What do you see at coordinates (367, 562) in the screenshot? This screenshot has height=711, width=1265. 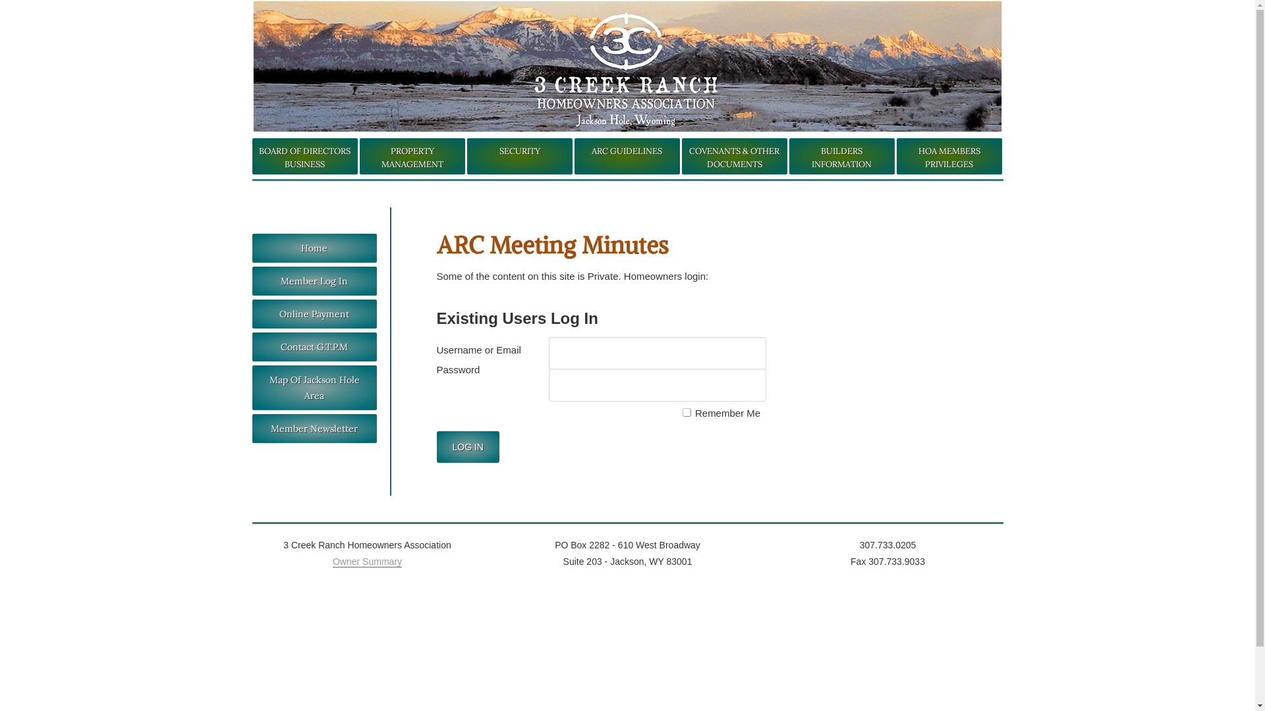 I see `Owner Summary` at bounding box center [367, 562].